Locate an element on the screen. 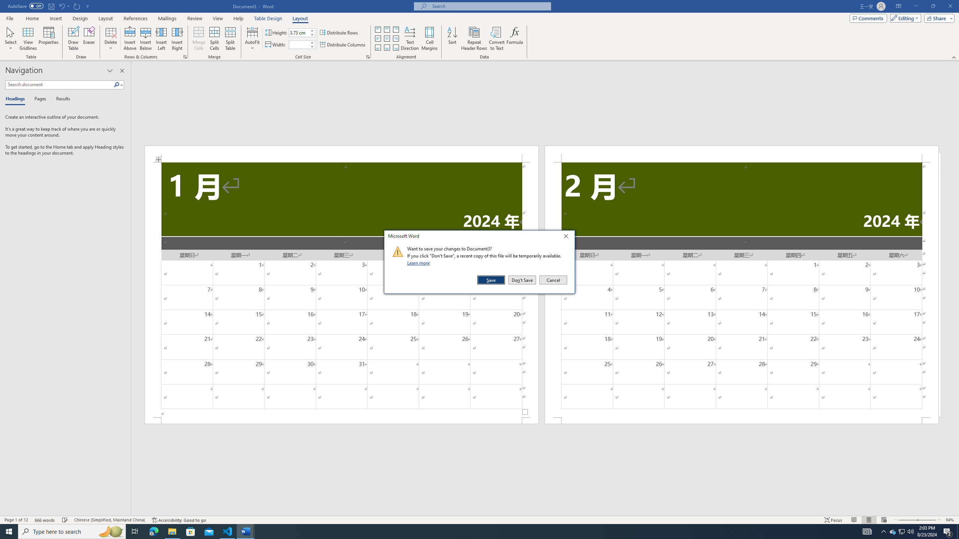  Microsoft Store is located at coordinates (191, 532).